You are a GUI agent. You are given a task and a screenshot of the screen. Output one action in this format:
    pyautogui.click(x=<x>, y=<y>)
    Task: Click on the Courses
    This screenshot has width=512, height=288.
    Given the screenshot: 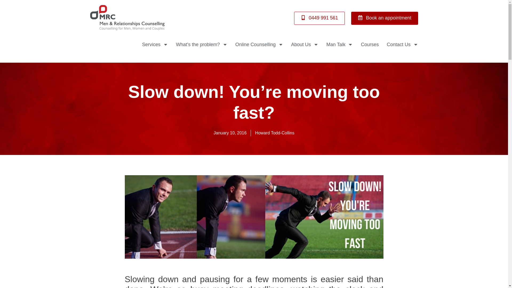 What is the action you would take?
    pyautogui.click(x=370, y=45)
    